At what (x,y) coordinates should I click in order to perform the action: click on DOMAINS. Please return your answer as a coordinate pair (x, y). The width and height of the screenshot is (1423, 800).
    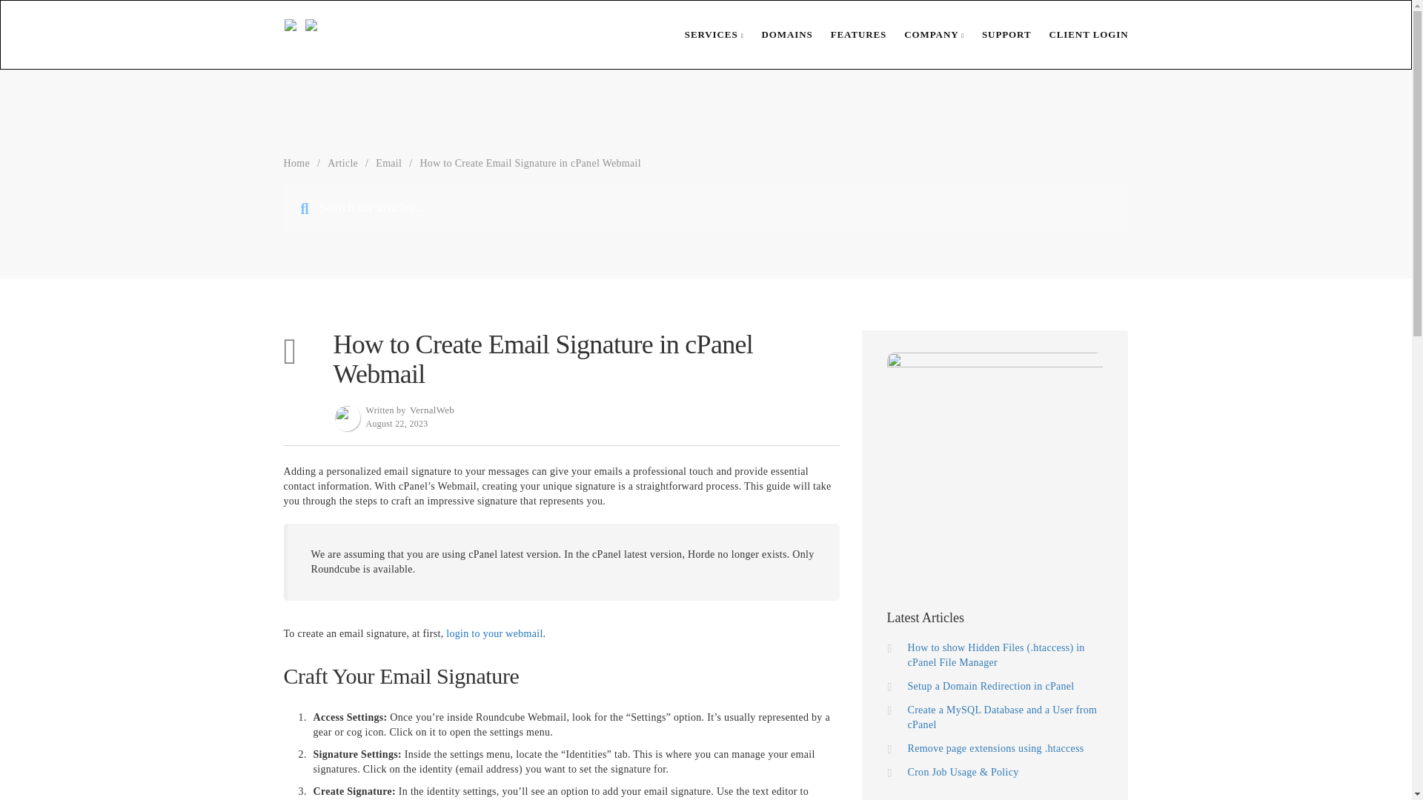
    Looking at the image, I should click on (778, 34).